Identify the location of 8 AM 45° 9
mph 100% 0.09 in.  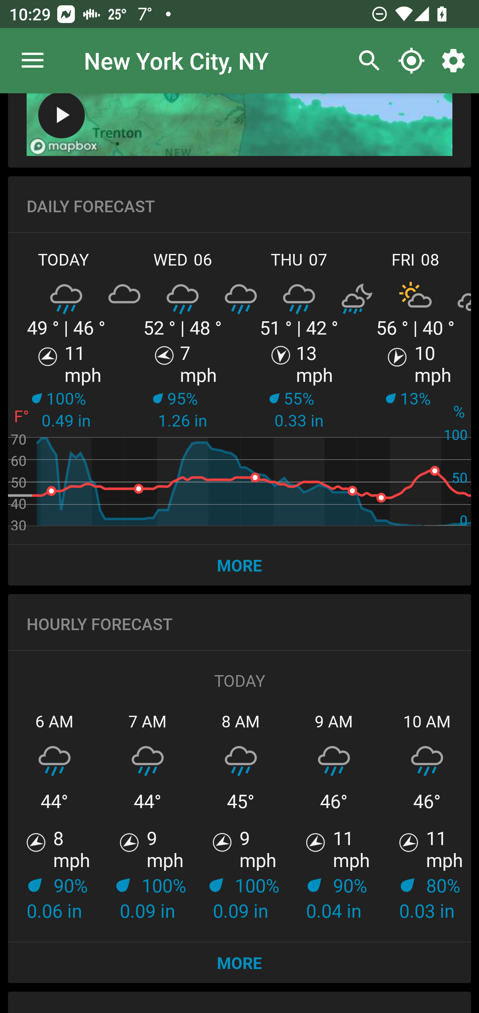
(241, 816).